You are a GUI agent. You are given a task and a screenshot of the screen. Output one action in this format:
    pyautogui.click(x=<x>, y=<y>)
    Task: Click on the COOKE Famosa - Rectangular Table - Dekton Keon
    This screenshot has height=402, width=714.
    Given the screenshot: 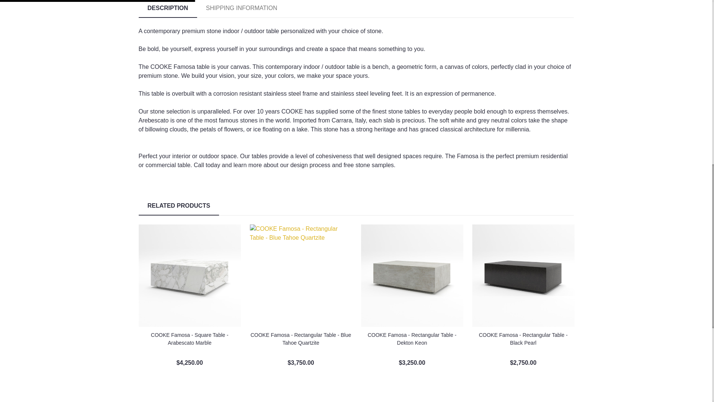 What is the action you would take?
    pyautogui.click(x=411, y=275)
    